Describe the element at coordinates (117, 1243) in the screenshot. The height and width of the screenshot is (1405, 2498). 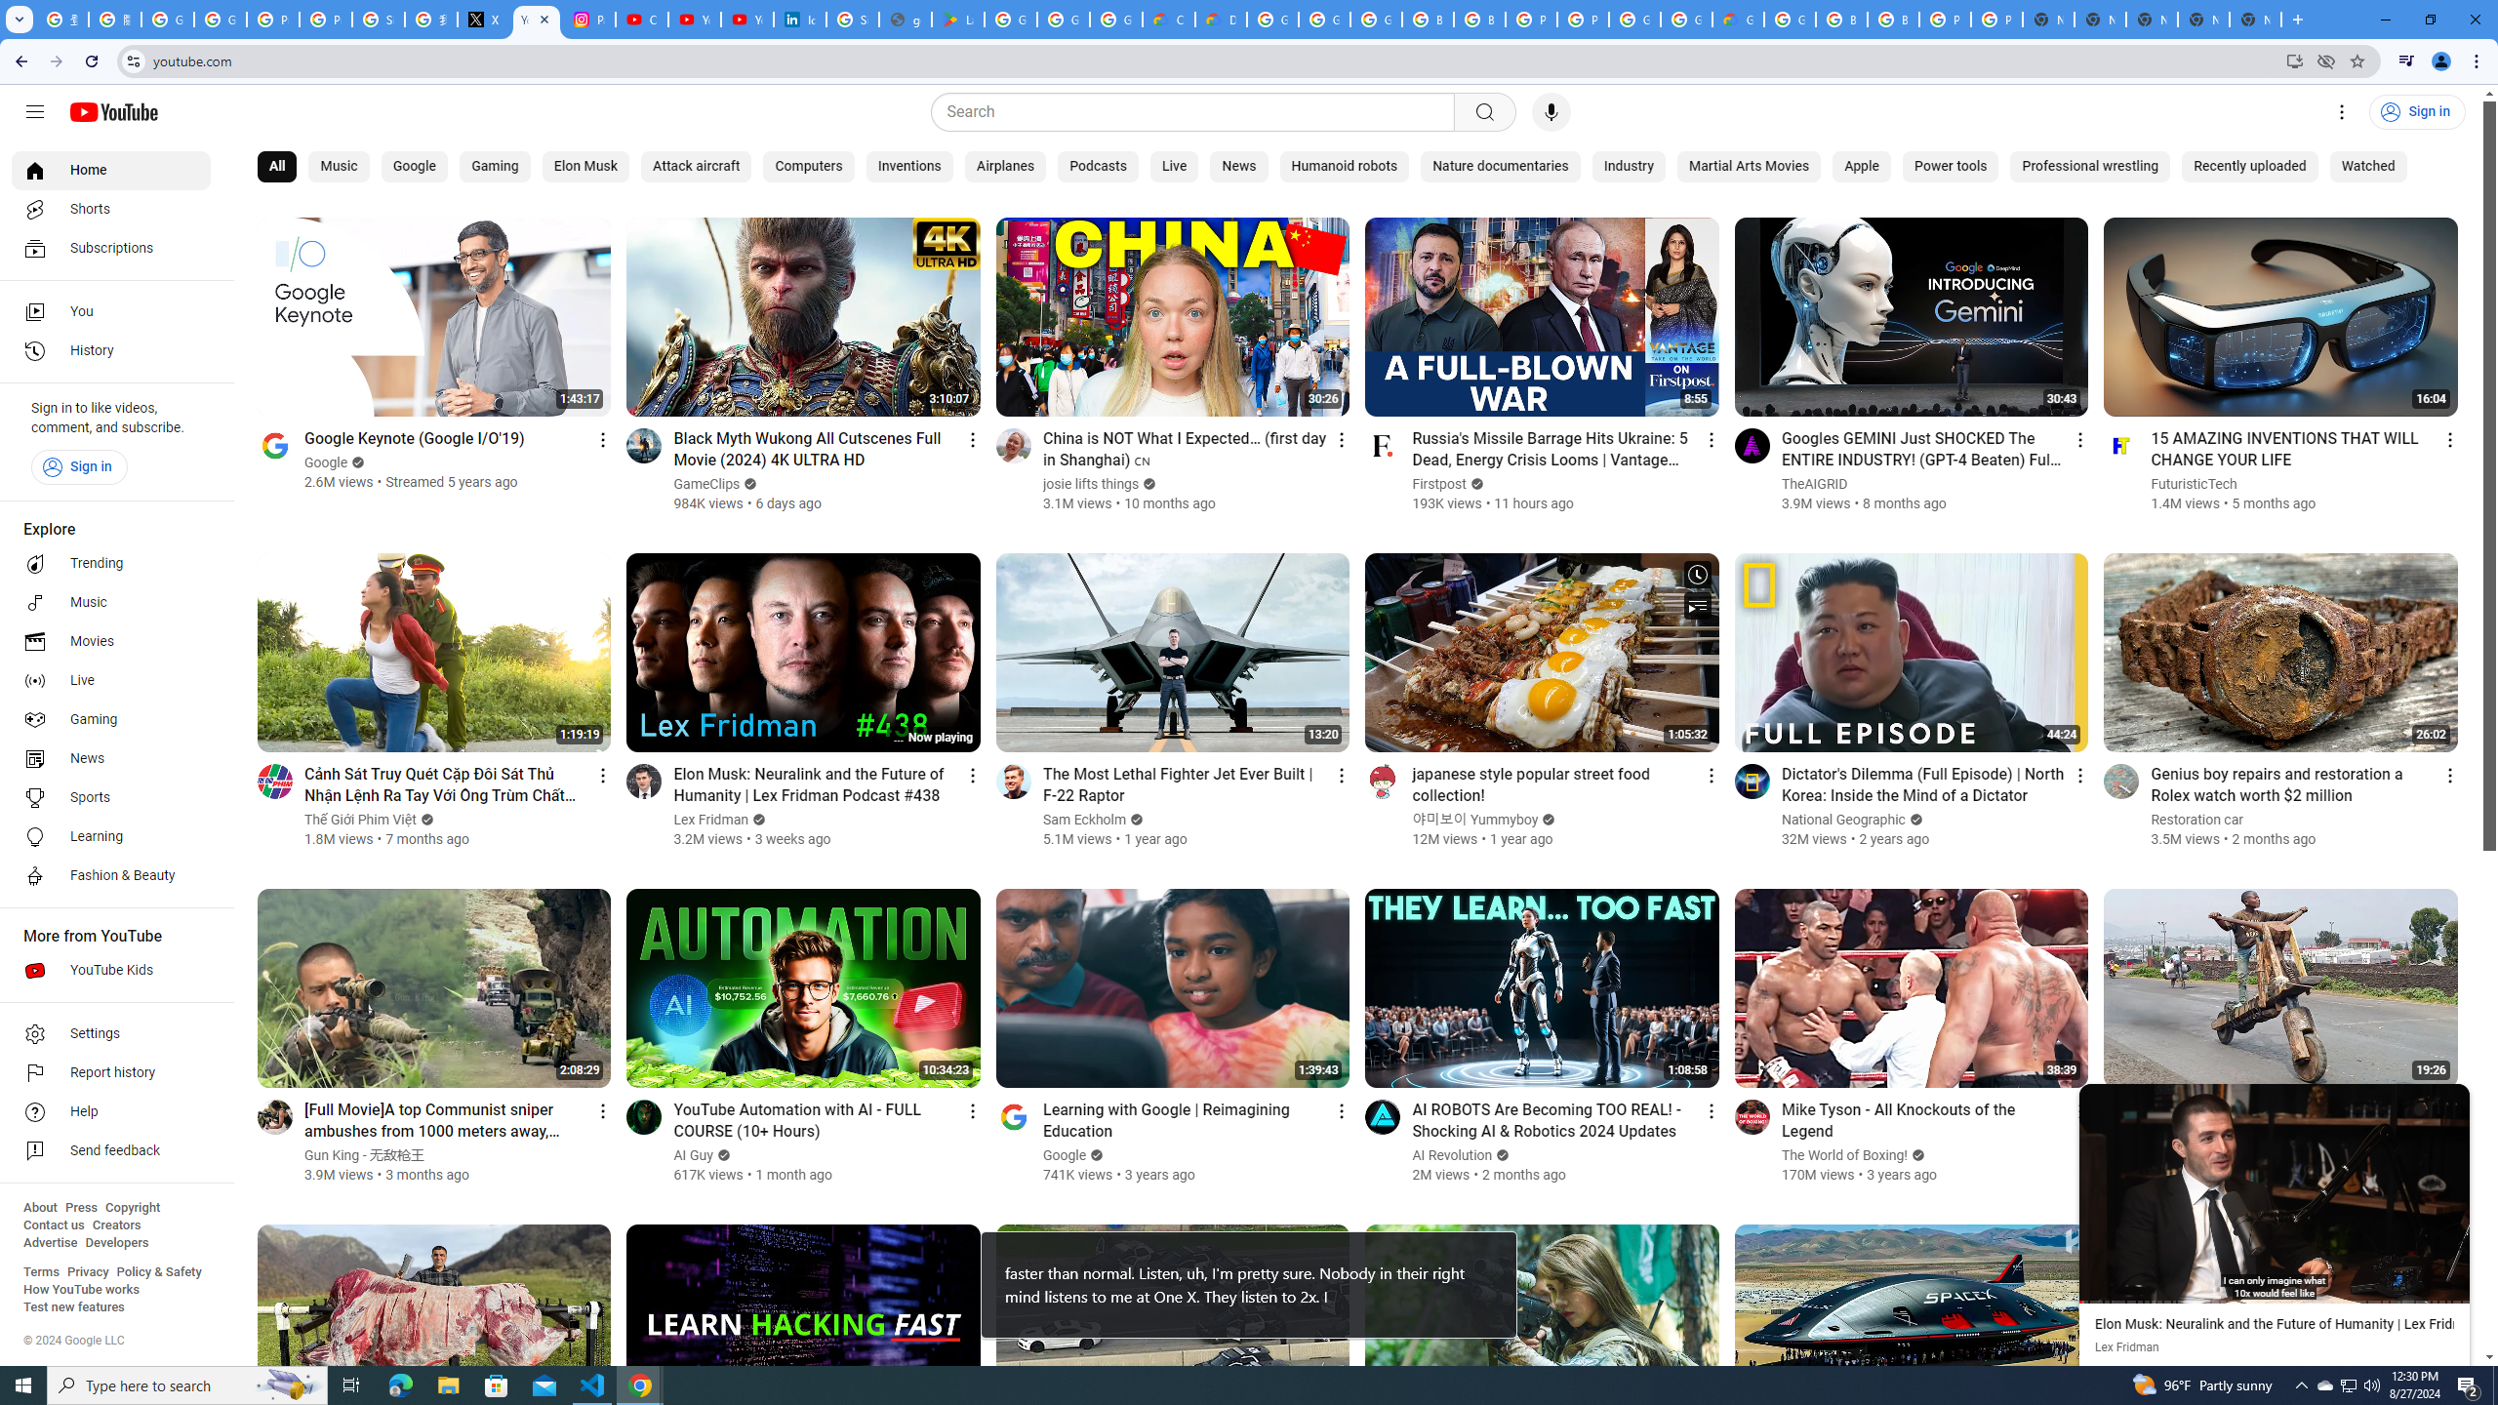
I see `Developers` at that location.